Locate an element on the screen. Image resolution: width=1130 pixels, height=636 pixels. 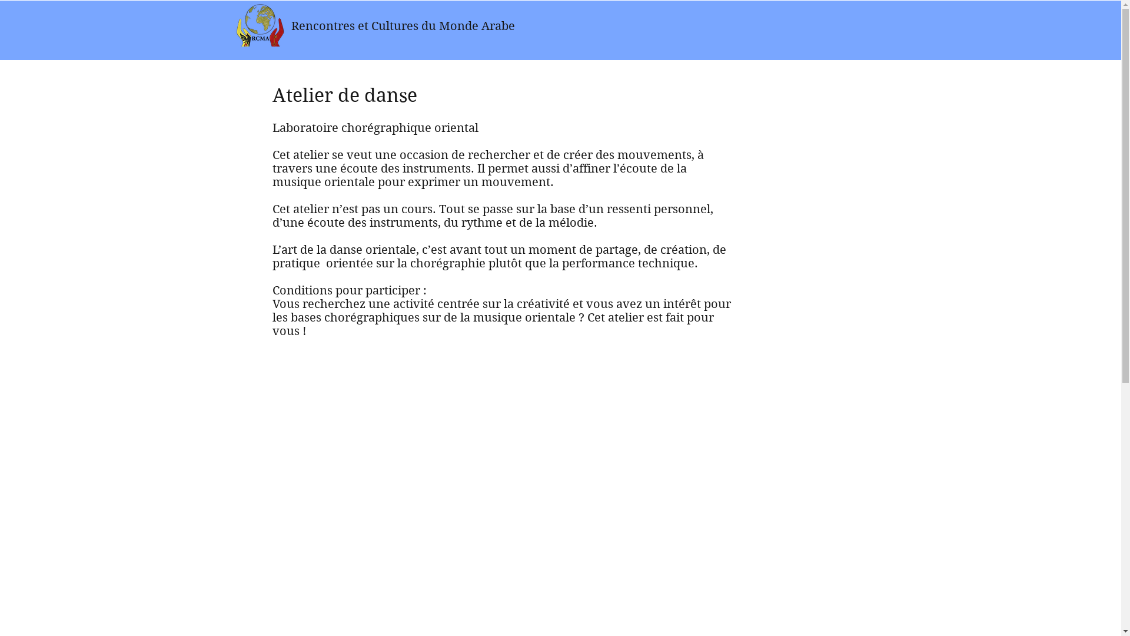
Rencontres et Cultures  is located at coordinates (355, 26).